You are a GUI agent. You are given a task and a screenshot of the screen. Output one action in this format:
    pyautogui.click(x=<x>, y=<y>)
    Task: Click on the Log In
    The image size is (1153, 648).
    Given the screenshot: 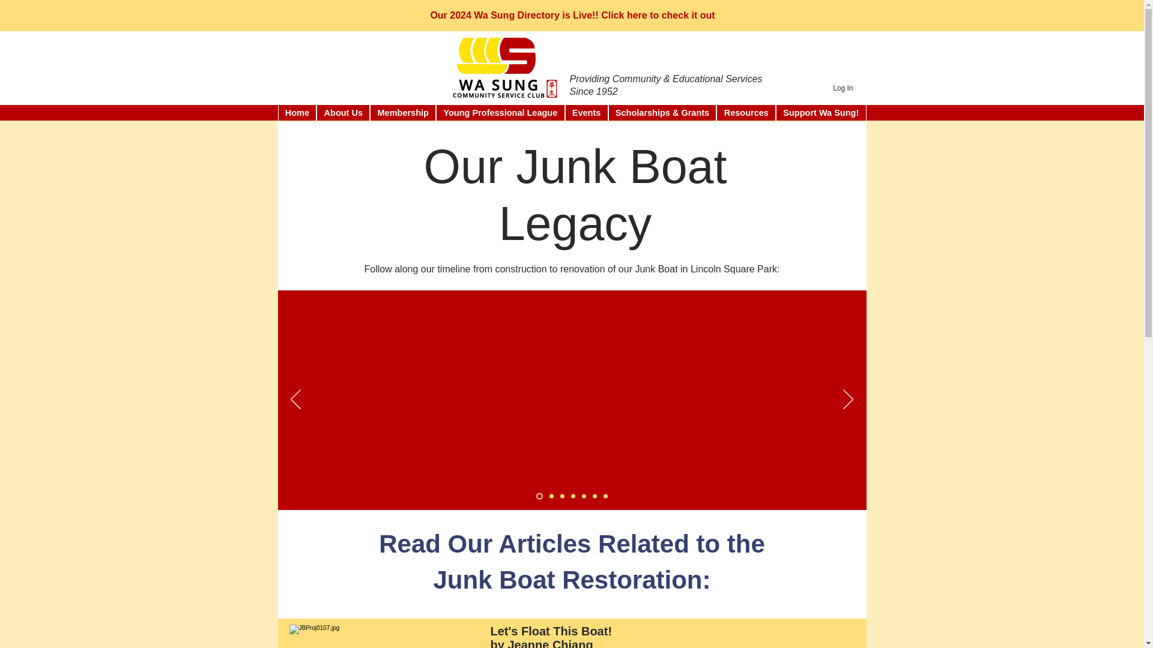 What is the action you would take?
    pyautogui.click(x=843, y=88)
    